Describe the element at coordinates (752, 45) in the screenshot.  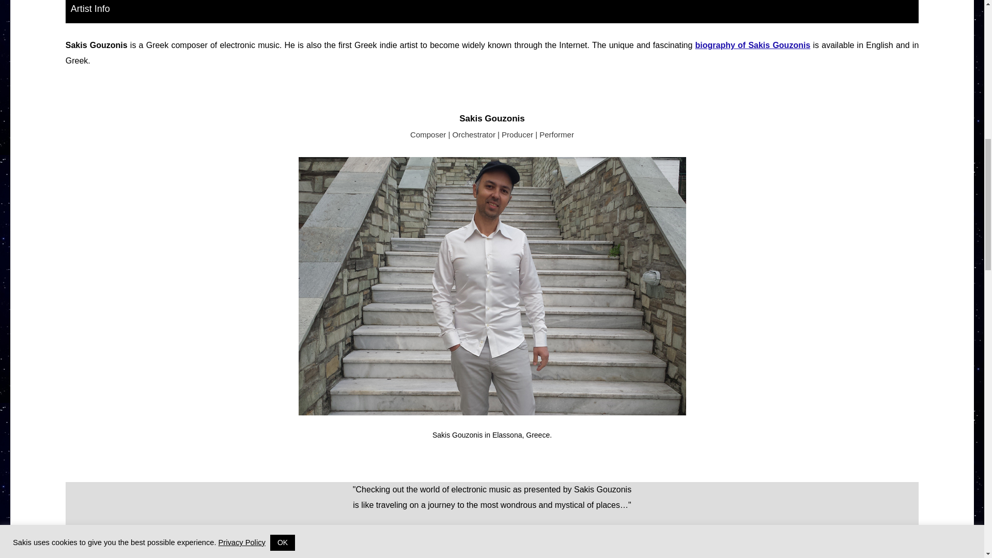
I see `Biography of Sakis Gouzonis` at that location.